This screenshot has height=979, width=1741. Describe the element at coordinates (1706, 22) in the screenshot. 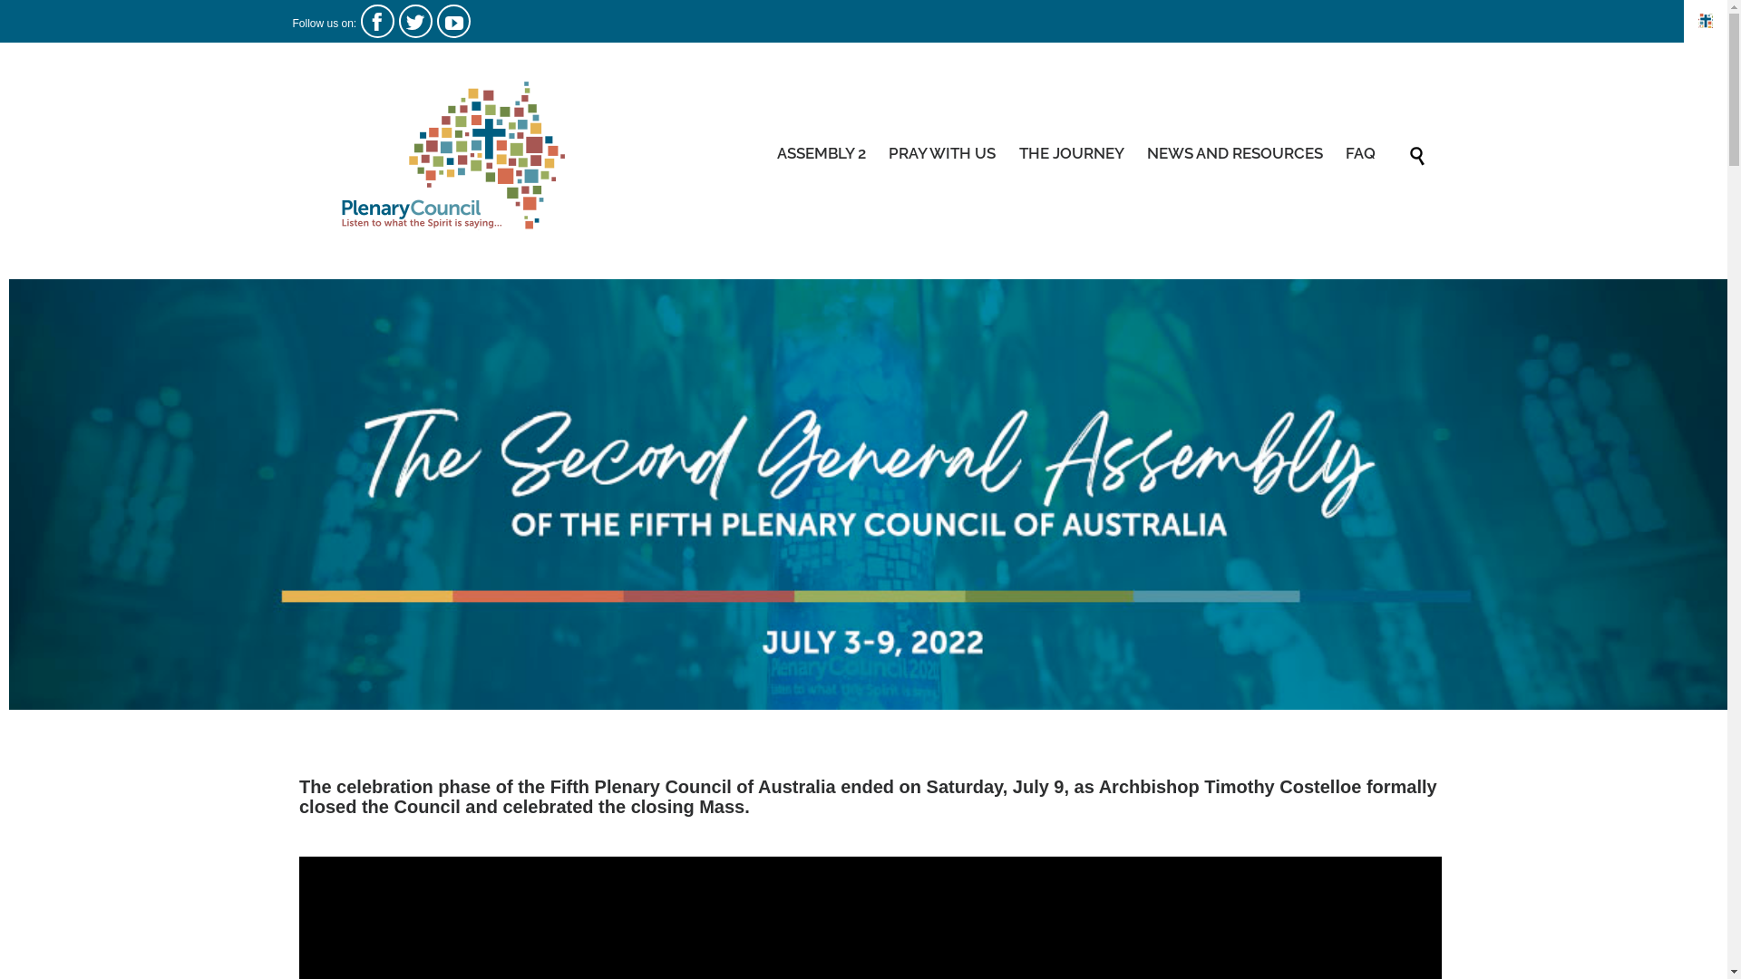

I see `Accessibility Helper sidebar` at that location.